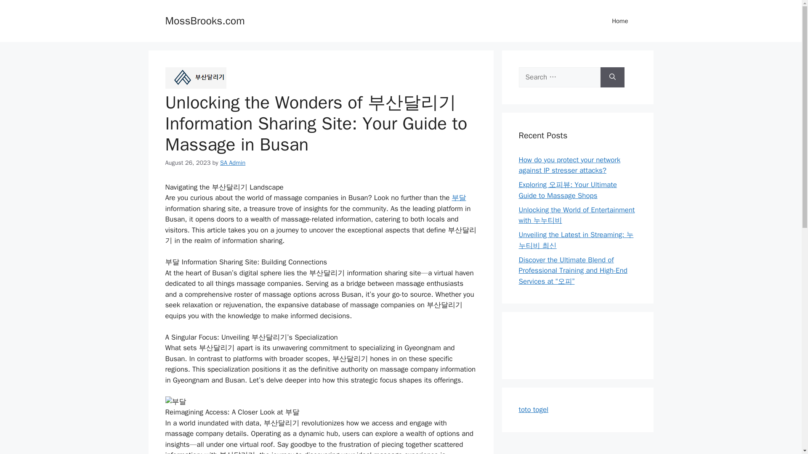 This screenshot has width=808, height=454. Describe the element at coordinates (534, 409) in the screenshot. I see `toto togel` at that location.